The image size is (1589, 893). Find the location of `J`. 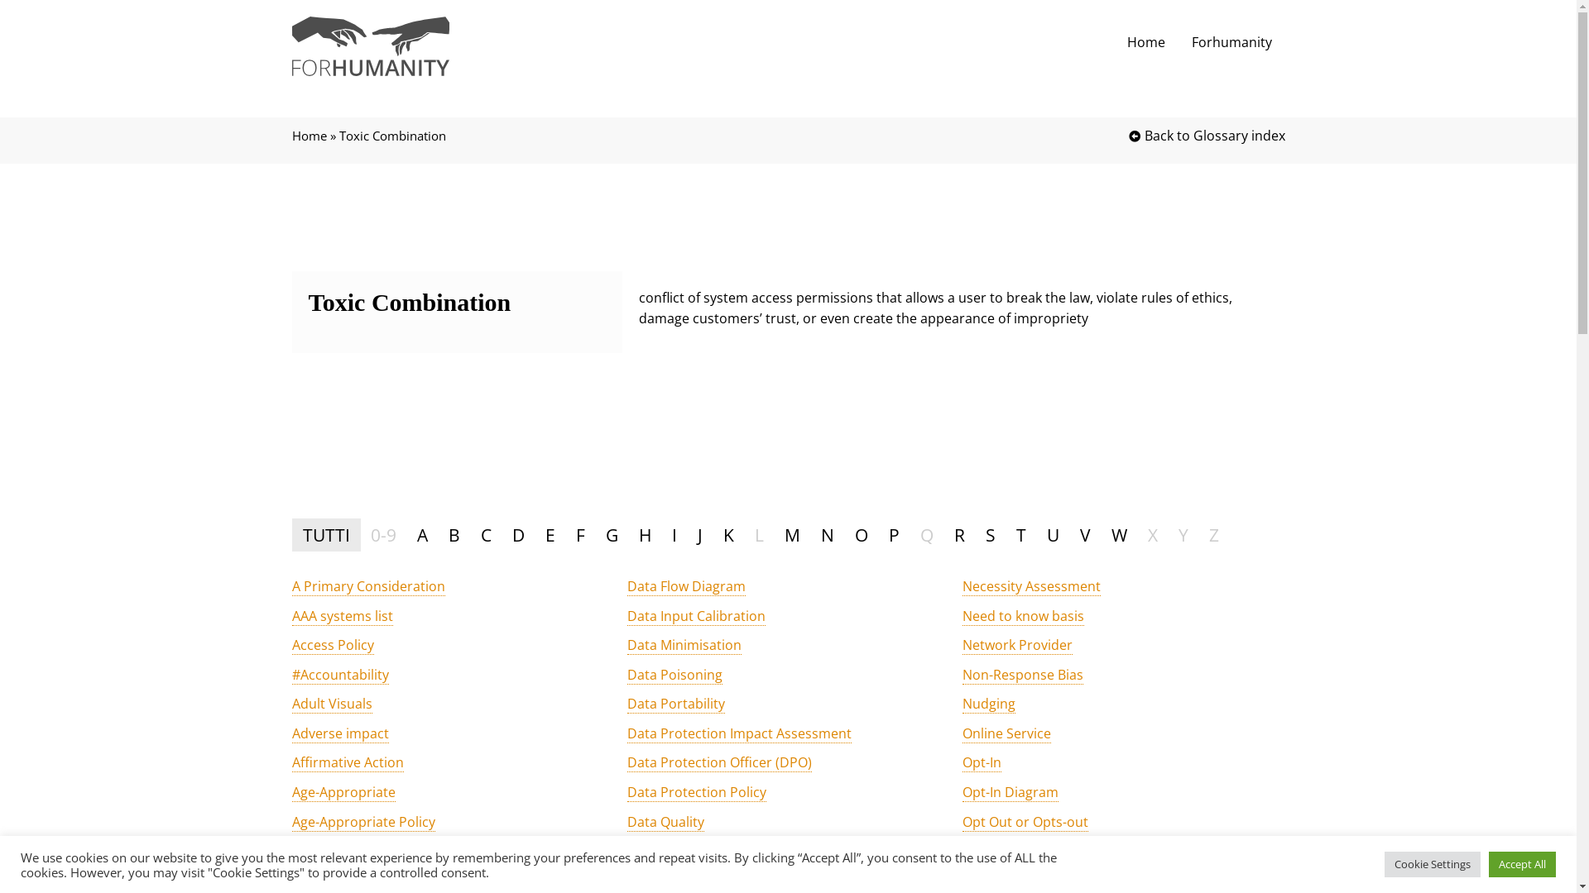

J is located at coordinates (700, 535).